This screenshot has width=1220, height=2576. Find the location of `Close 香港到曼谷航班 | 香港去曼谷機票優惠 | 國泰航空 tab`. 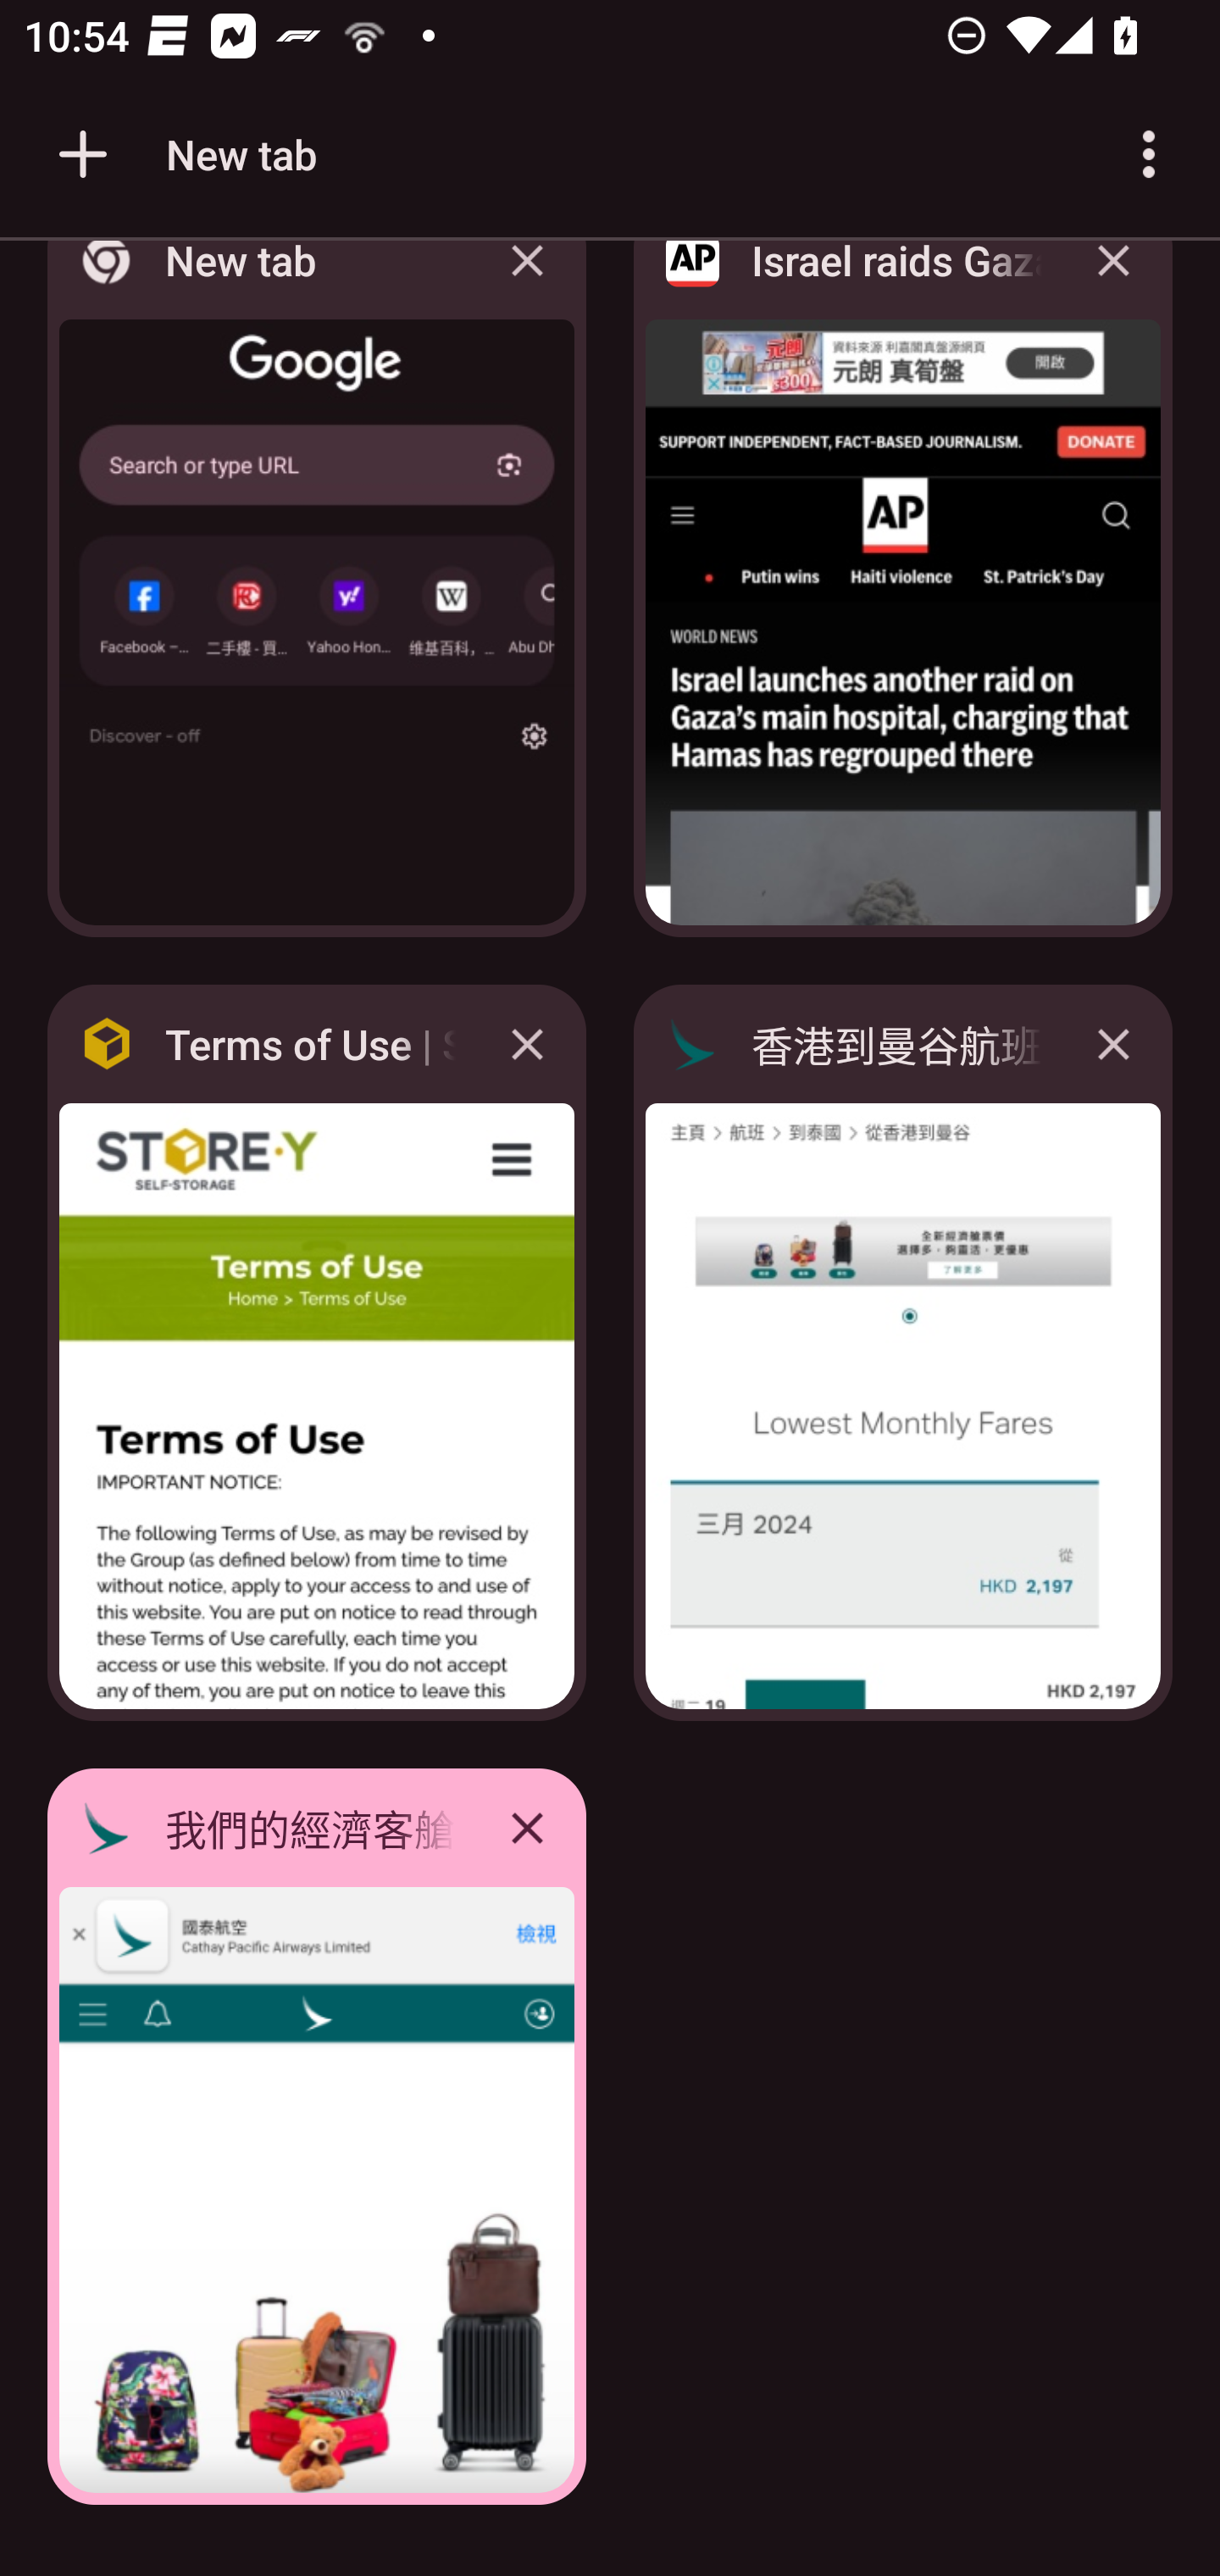

Close 香港到曼谷航班 | 香港去曼谷機票優惠 | 國泰航空 tab is located at coordinates (1113, 1044).